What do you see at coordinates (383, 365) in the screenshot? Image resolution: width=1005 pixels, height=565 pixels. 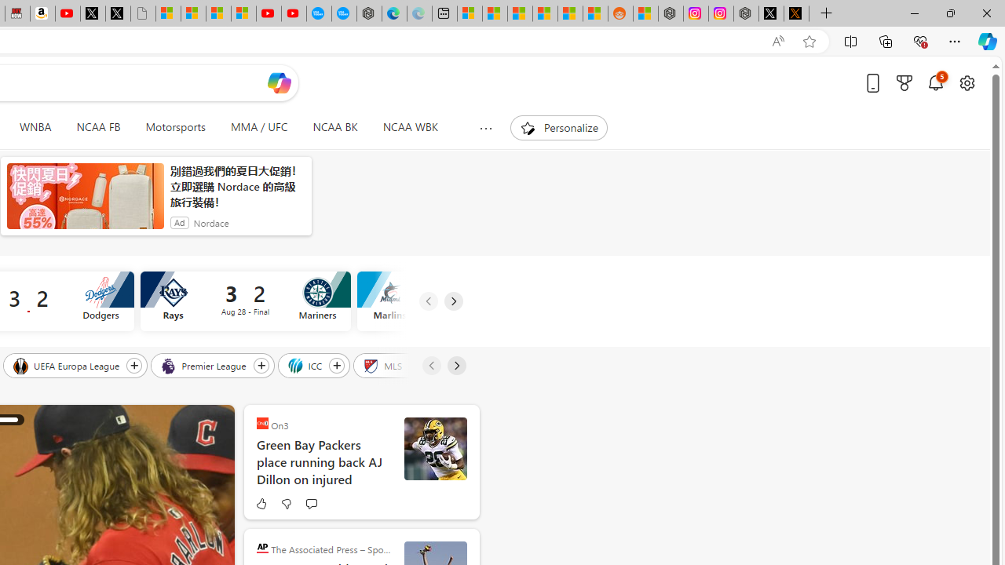 I see `MLS` at bounding box center [383, 365].